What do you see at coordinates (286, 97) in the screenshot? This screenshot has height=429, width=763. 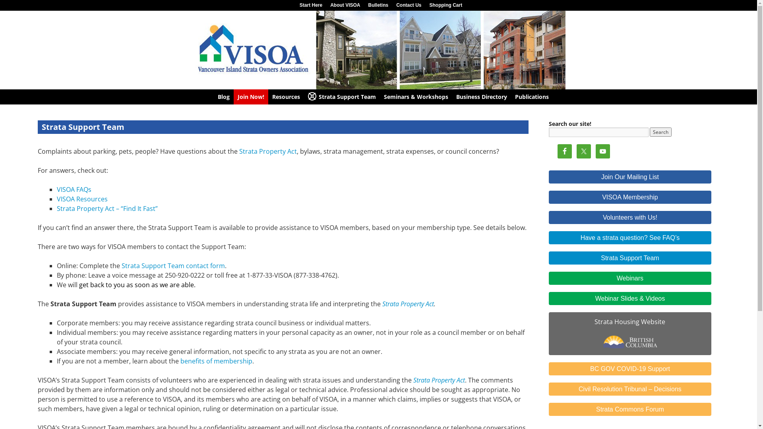 I see `Resources` at bounding box center [286, 97].